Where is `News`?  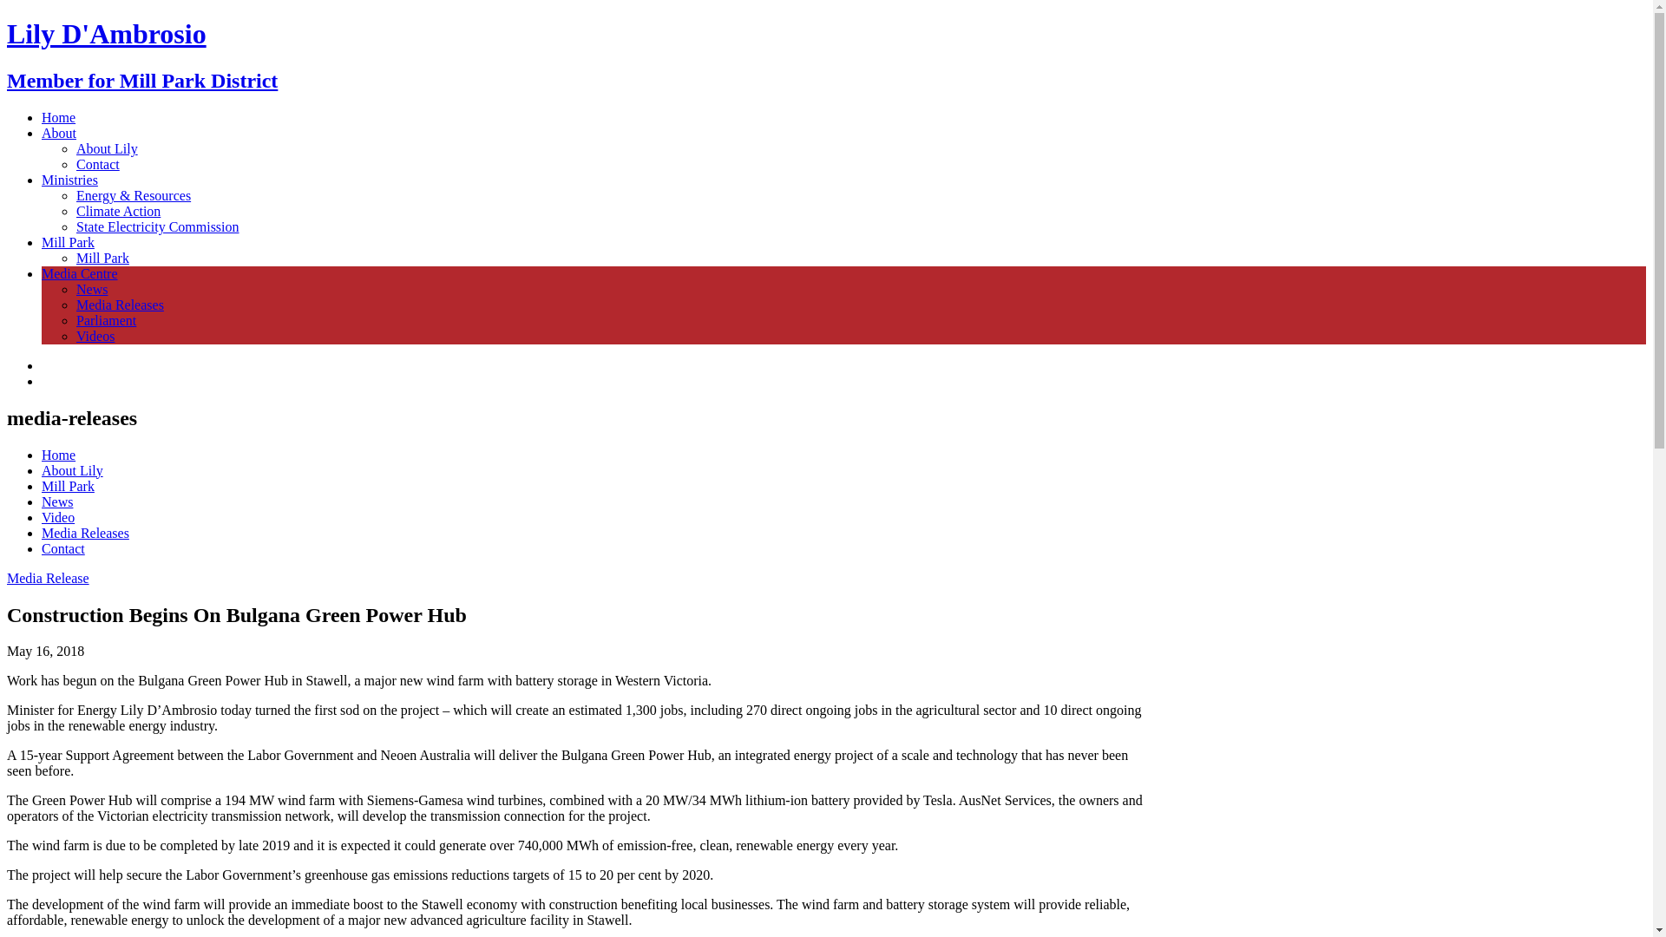
News is located at coordinates (92, 290).